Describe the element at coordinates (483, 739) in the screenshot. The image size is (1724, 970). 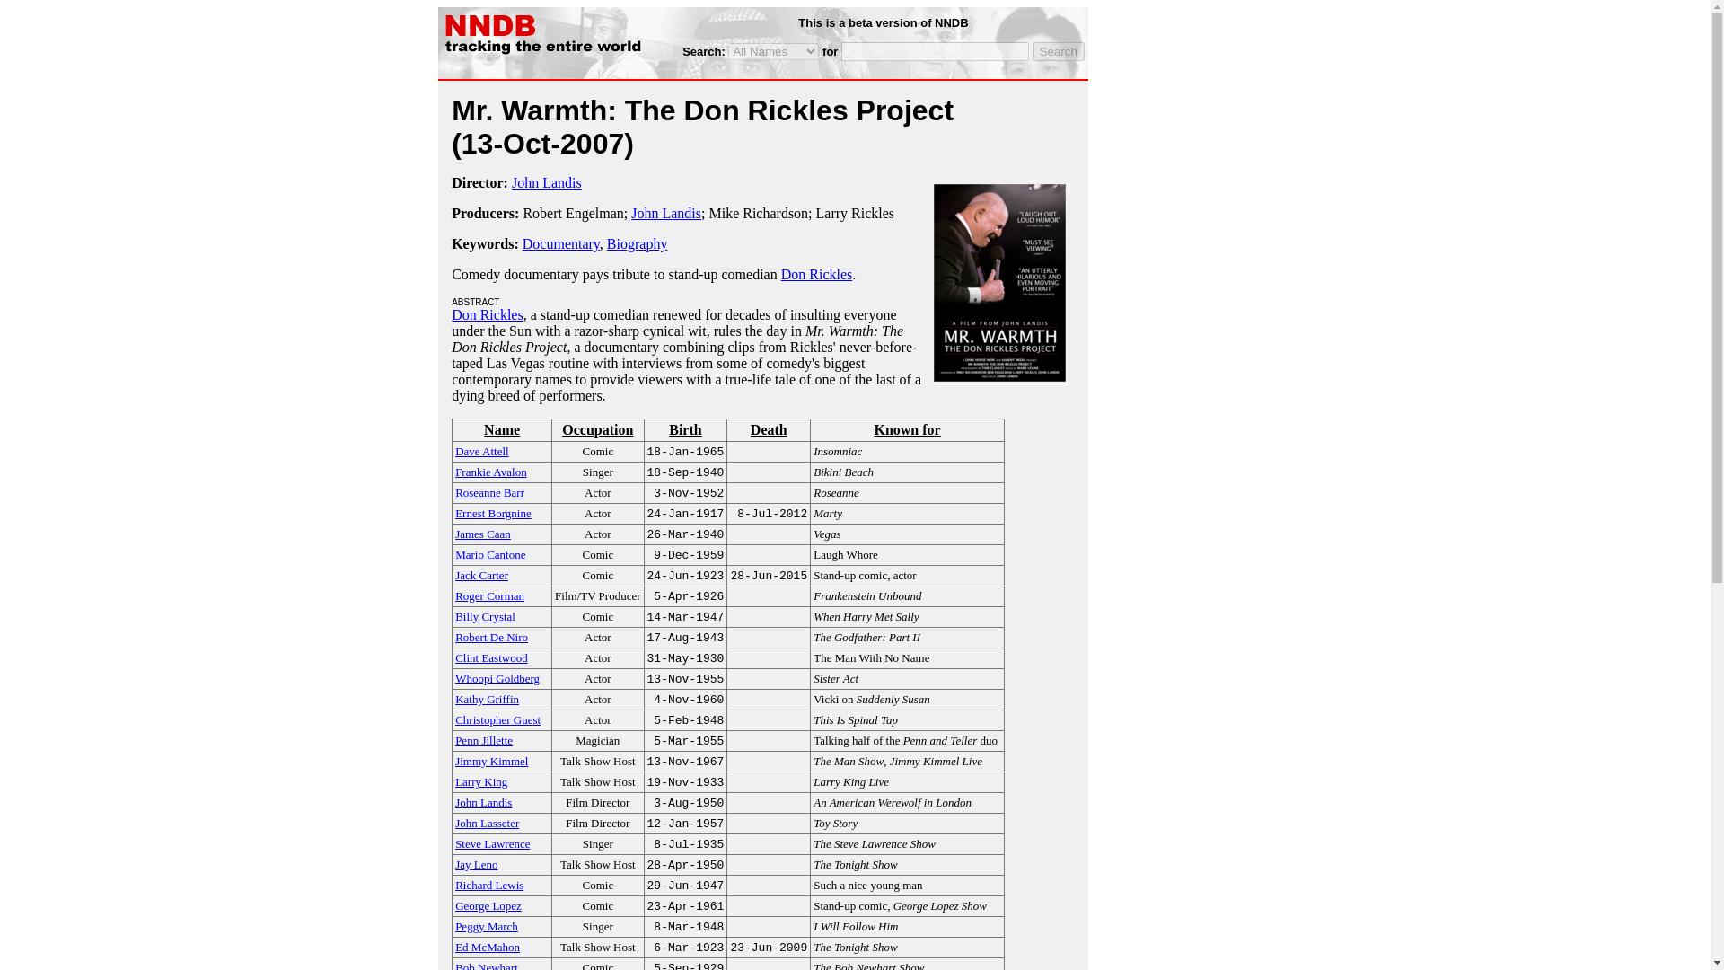
I see `Penn Jillette` at that location.